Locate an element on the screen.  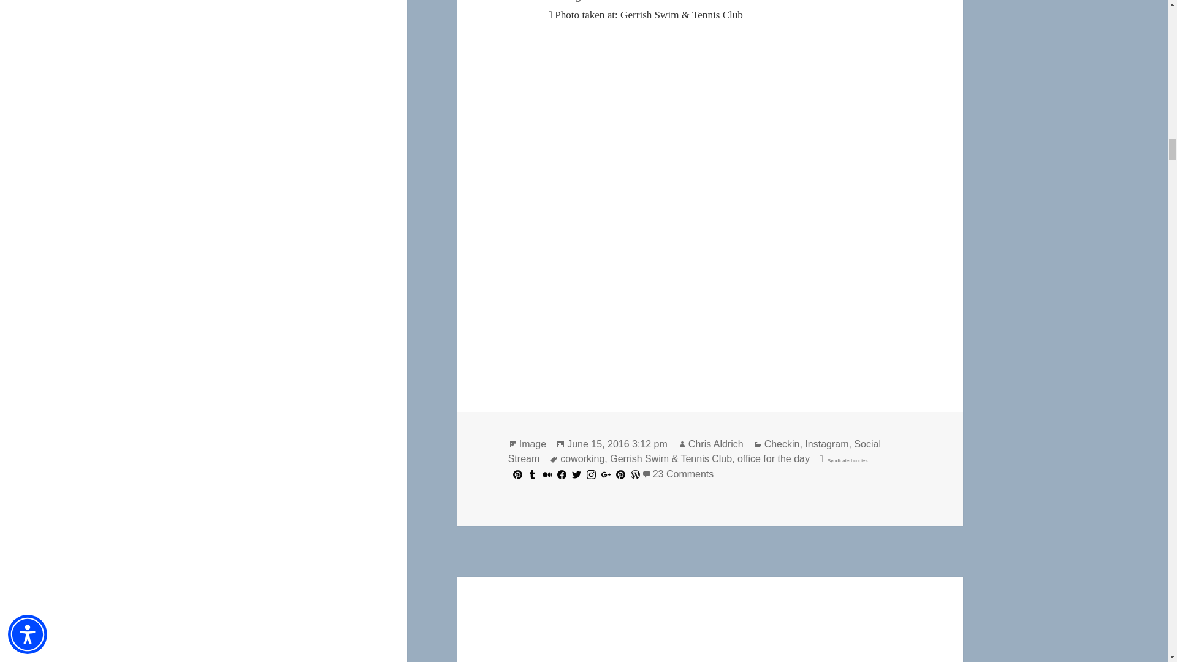
Pinterest is located at coordinates (517, 474).